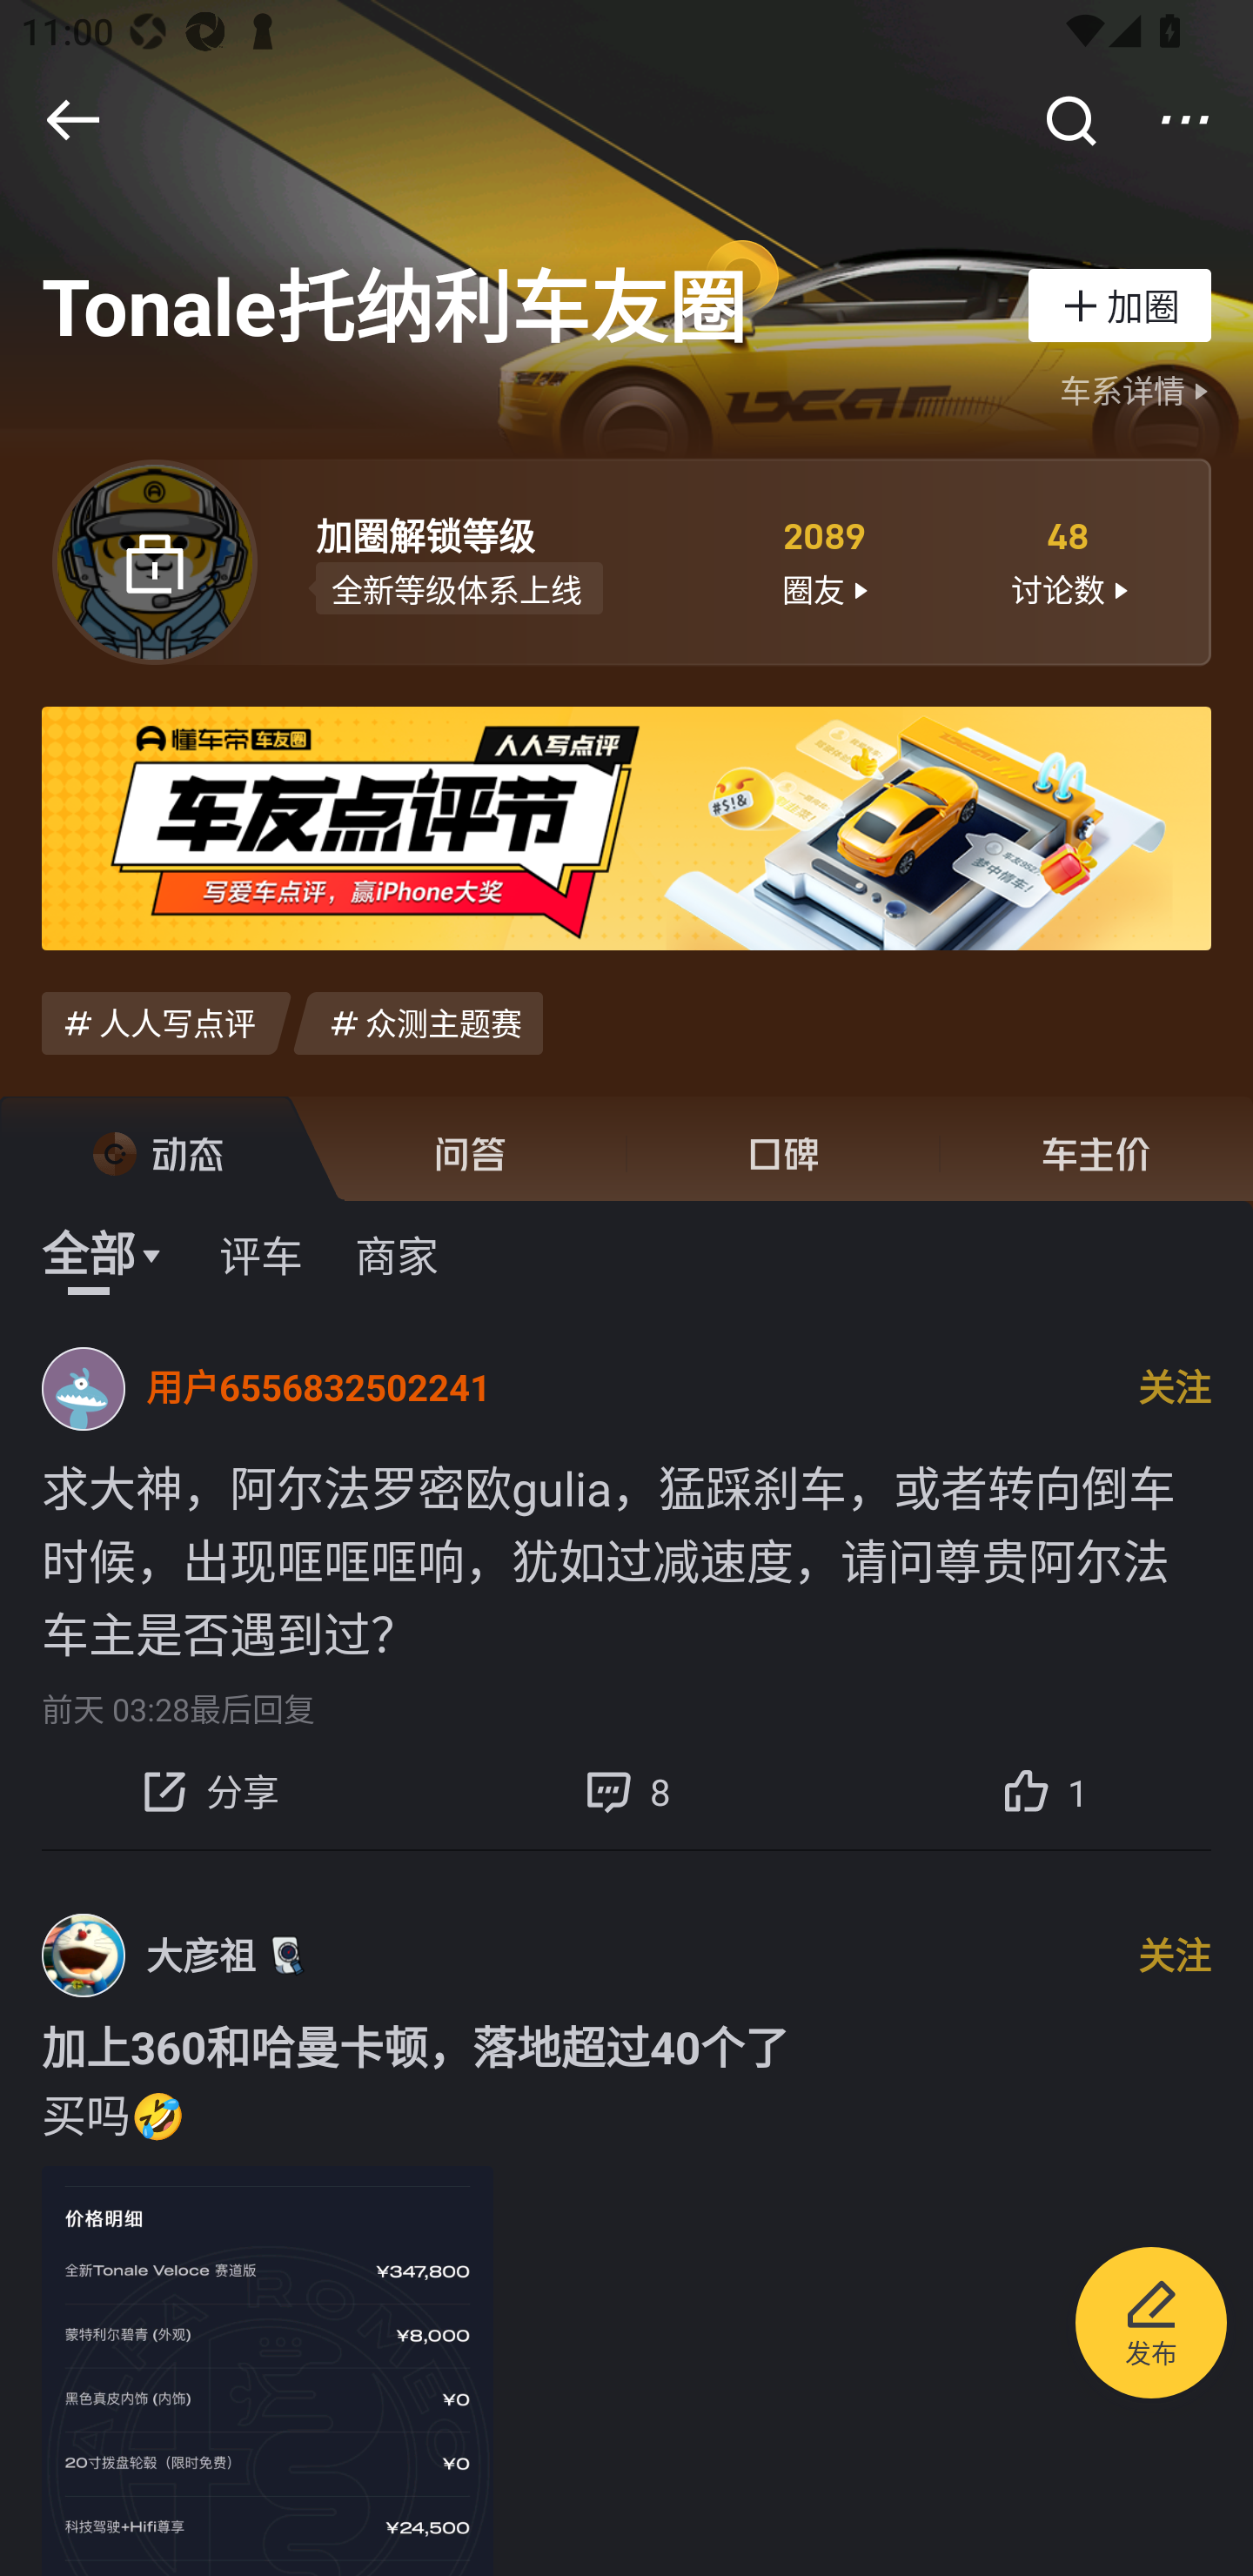  What do you see at coordinates (209, 1791) in the screenshot?
I see ` 分享` at bounding box center [209, 1791].